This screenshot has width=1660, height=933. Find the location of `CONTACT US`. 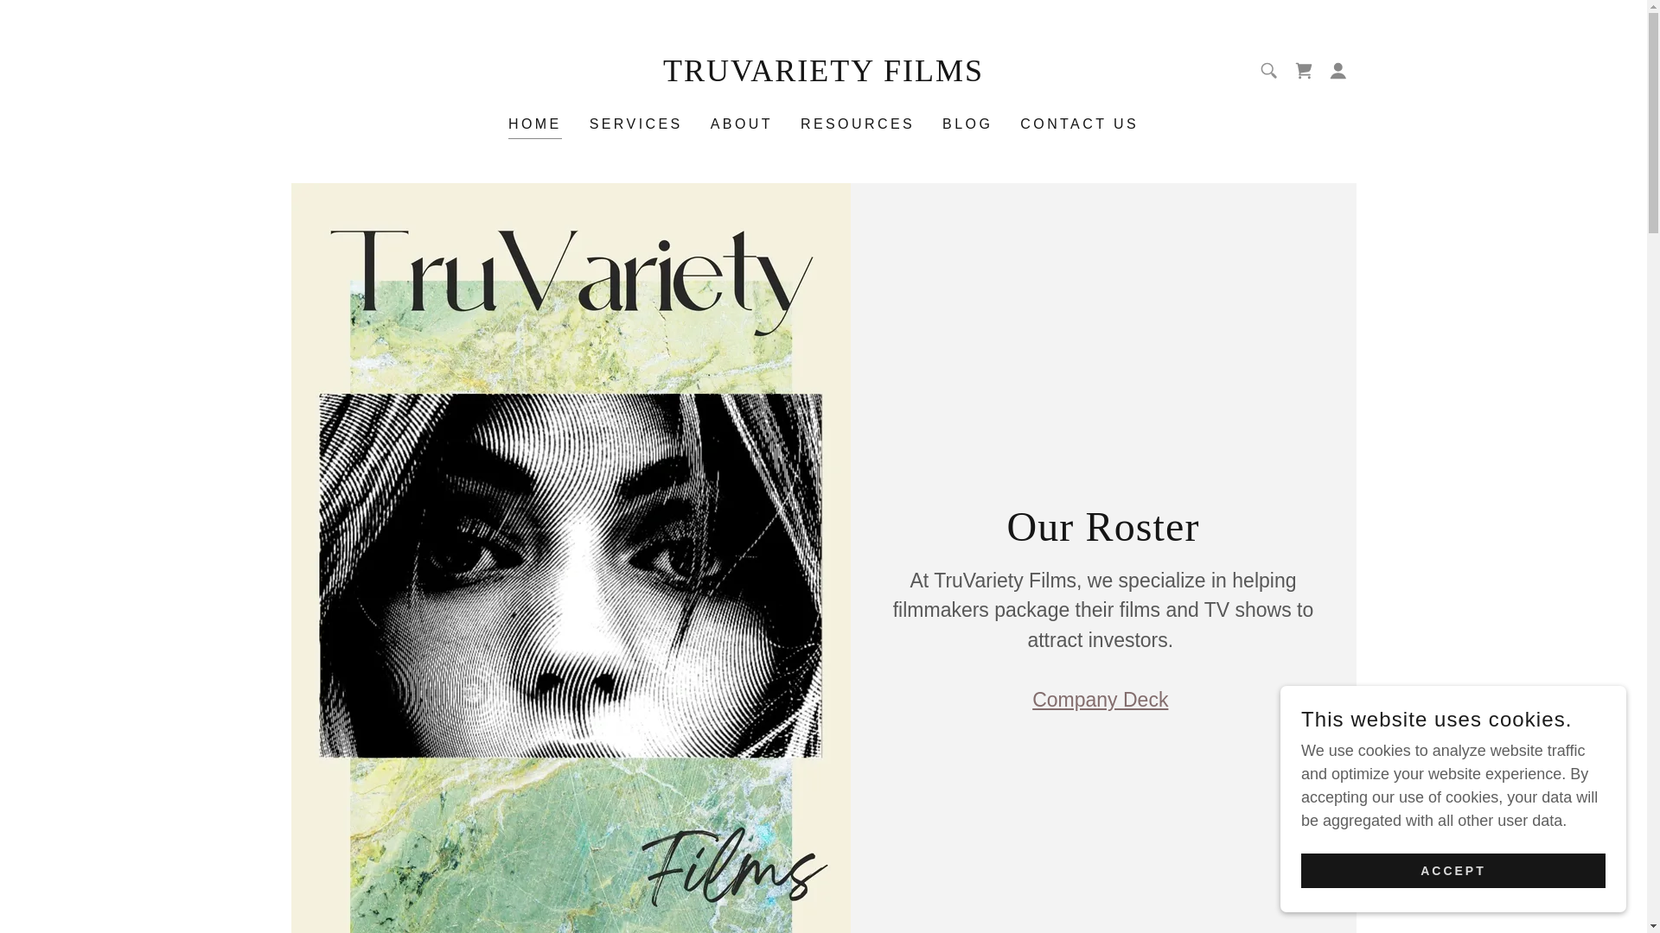

CONTACT US is located at coordinates (1079, 124).